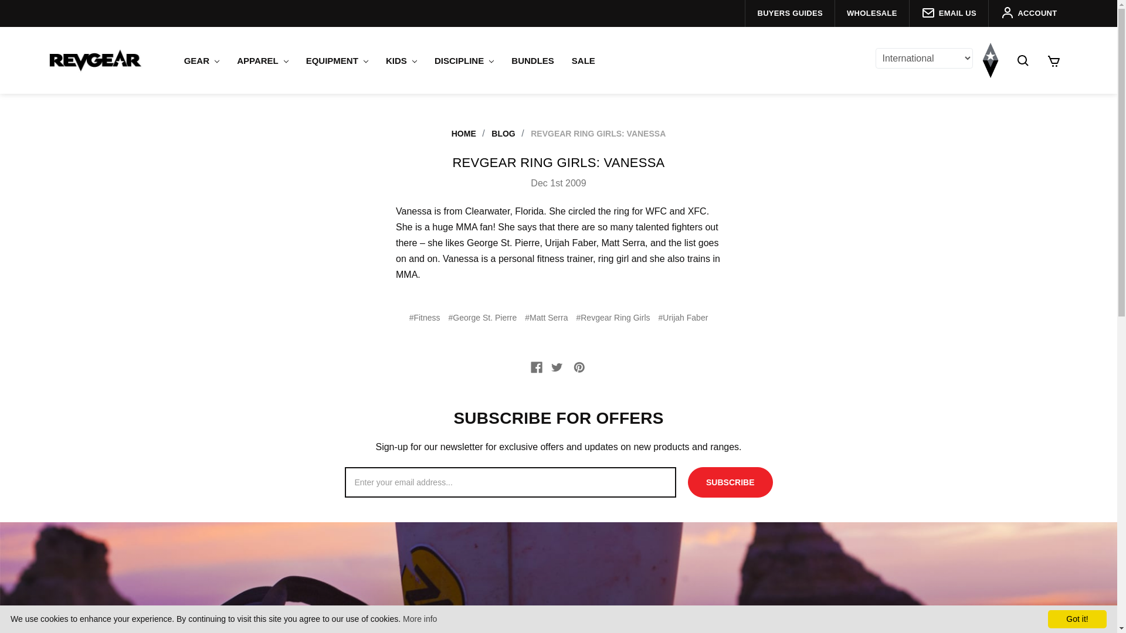 The image size is (1126, 633). Describe the element at coordinates (730, 482) in the screenshot. I see `Subscribe` at that location.